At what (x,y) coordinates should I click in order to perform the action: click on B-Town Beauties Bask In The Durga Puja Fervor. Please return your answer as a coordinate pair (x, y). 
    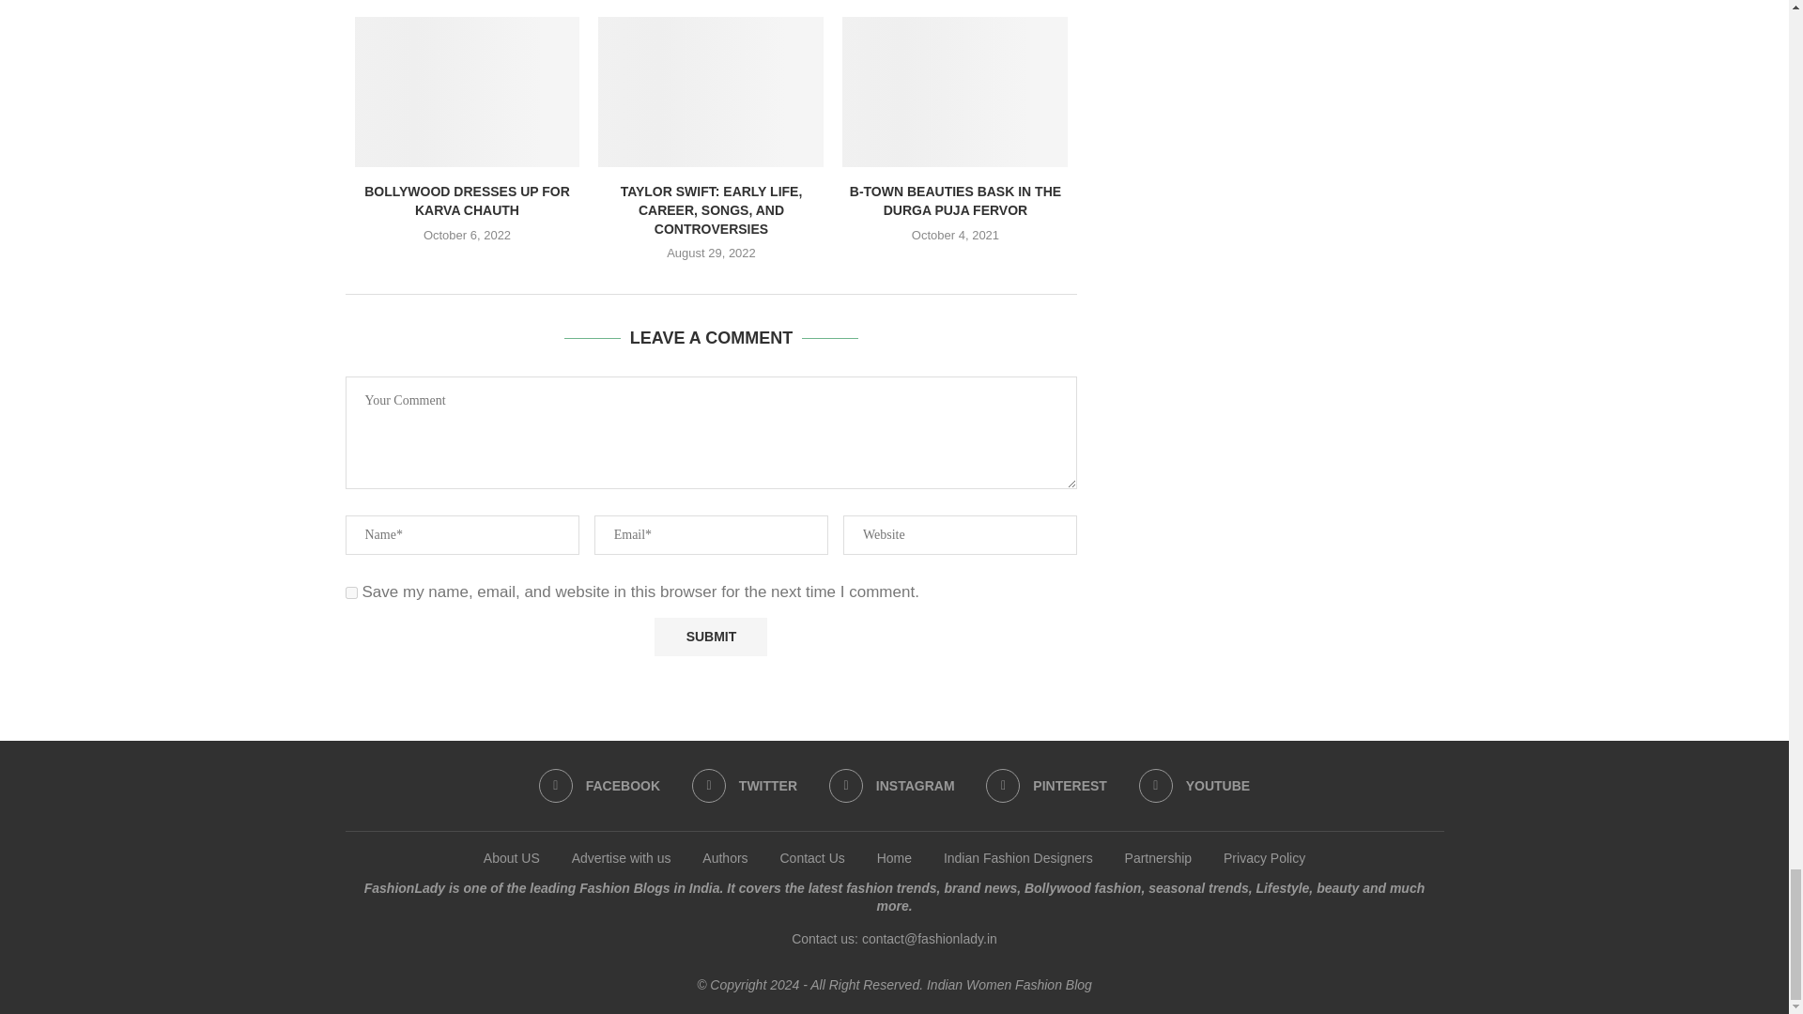
    Looking at the image, I should click on (954, 92).